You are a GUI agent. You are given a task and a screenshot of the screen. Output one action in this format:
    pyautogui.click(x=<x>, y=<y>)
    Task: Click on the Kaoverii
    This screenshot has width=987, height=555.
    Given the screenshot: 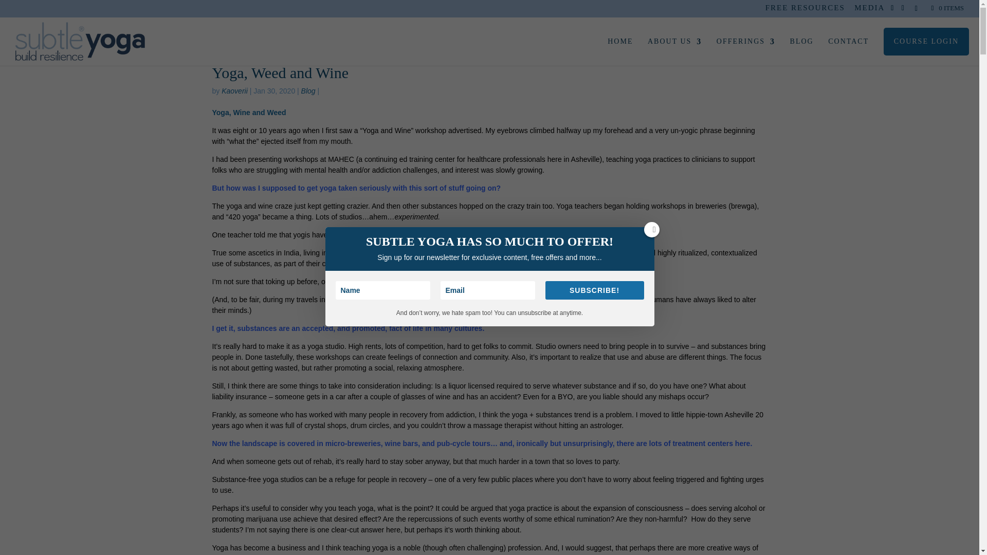 What is the action you would take?
    pyautogui.click(x=234, y=90)
    